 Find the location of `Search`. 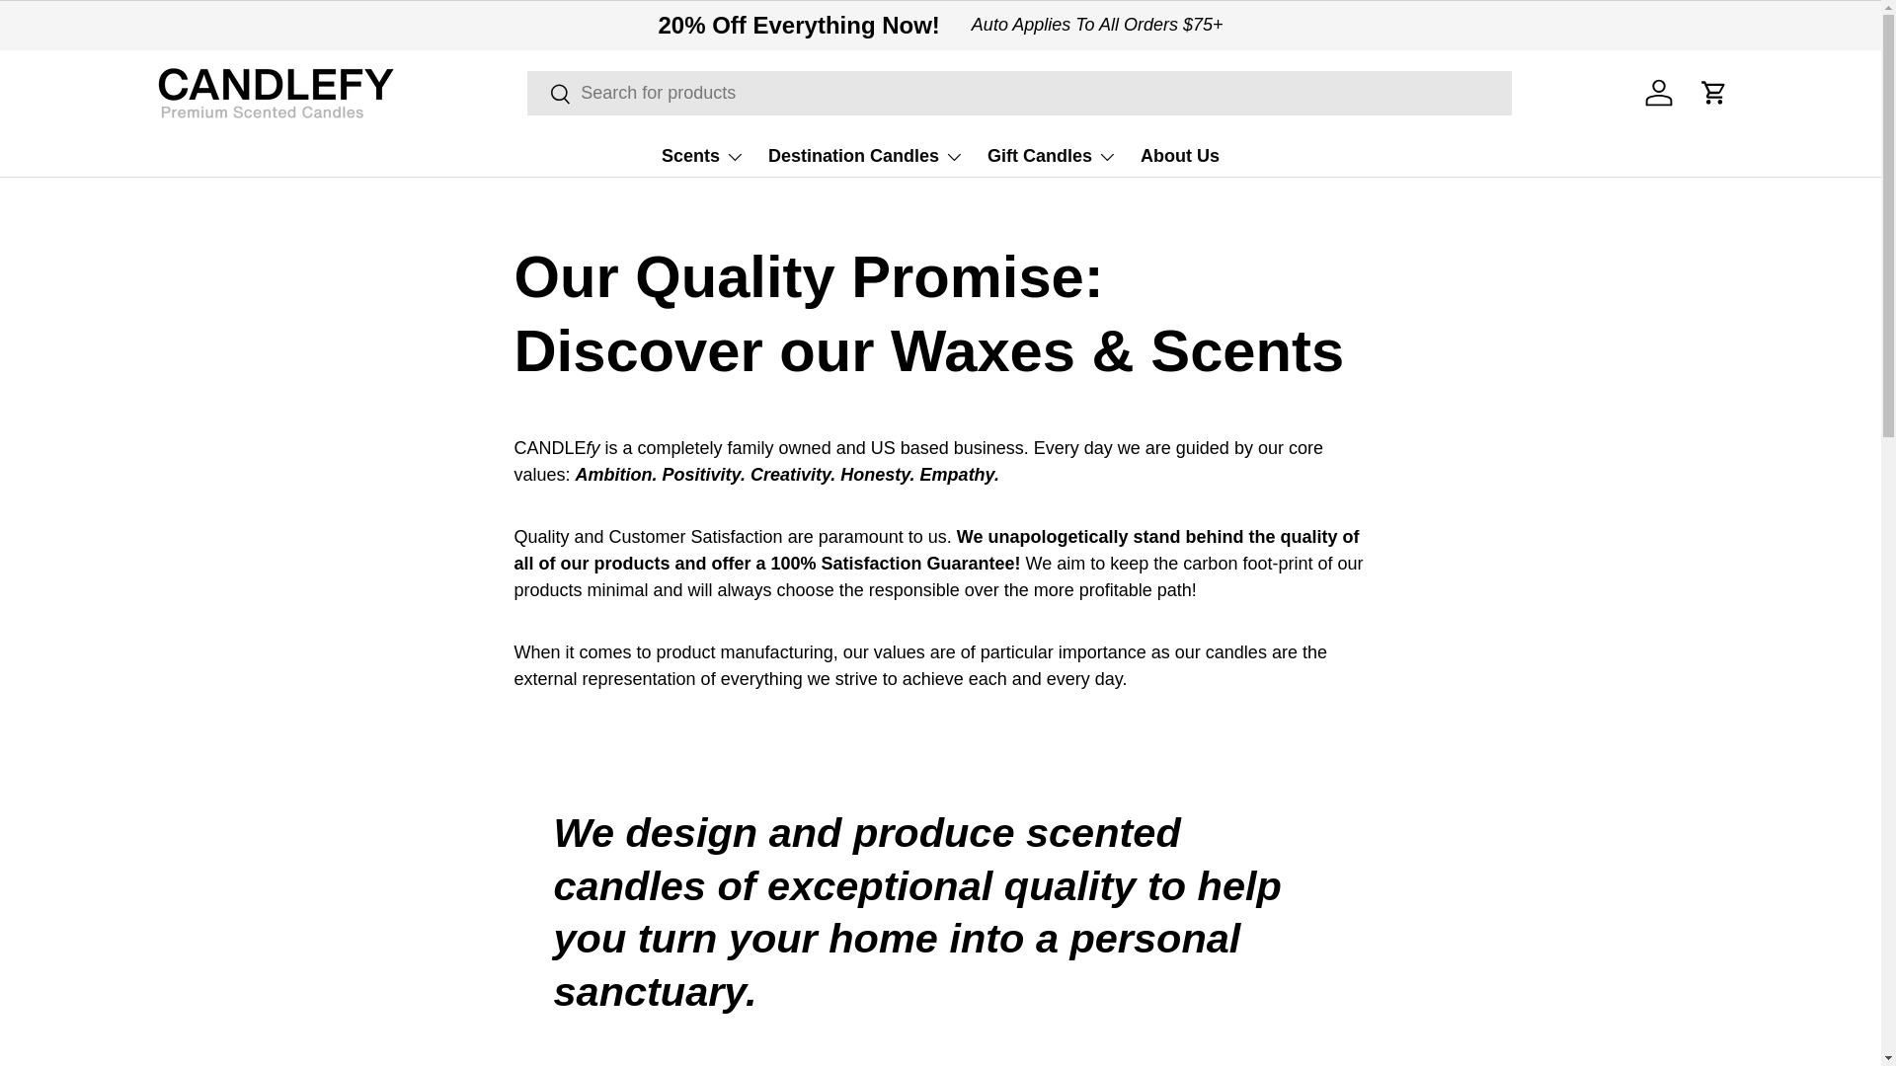

Search is located at coordinates (549, 95).